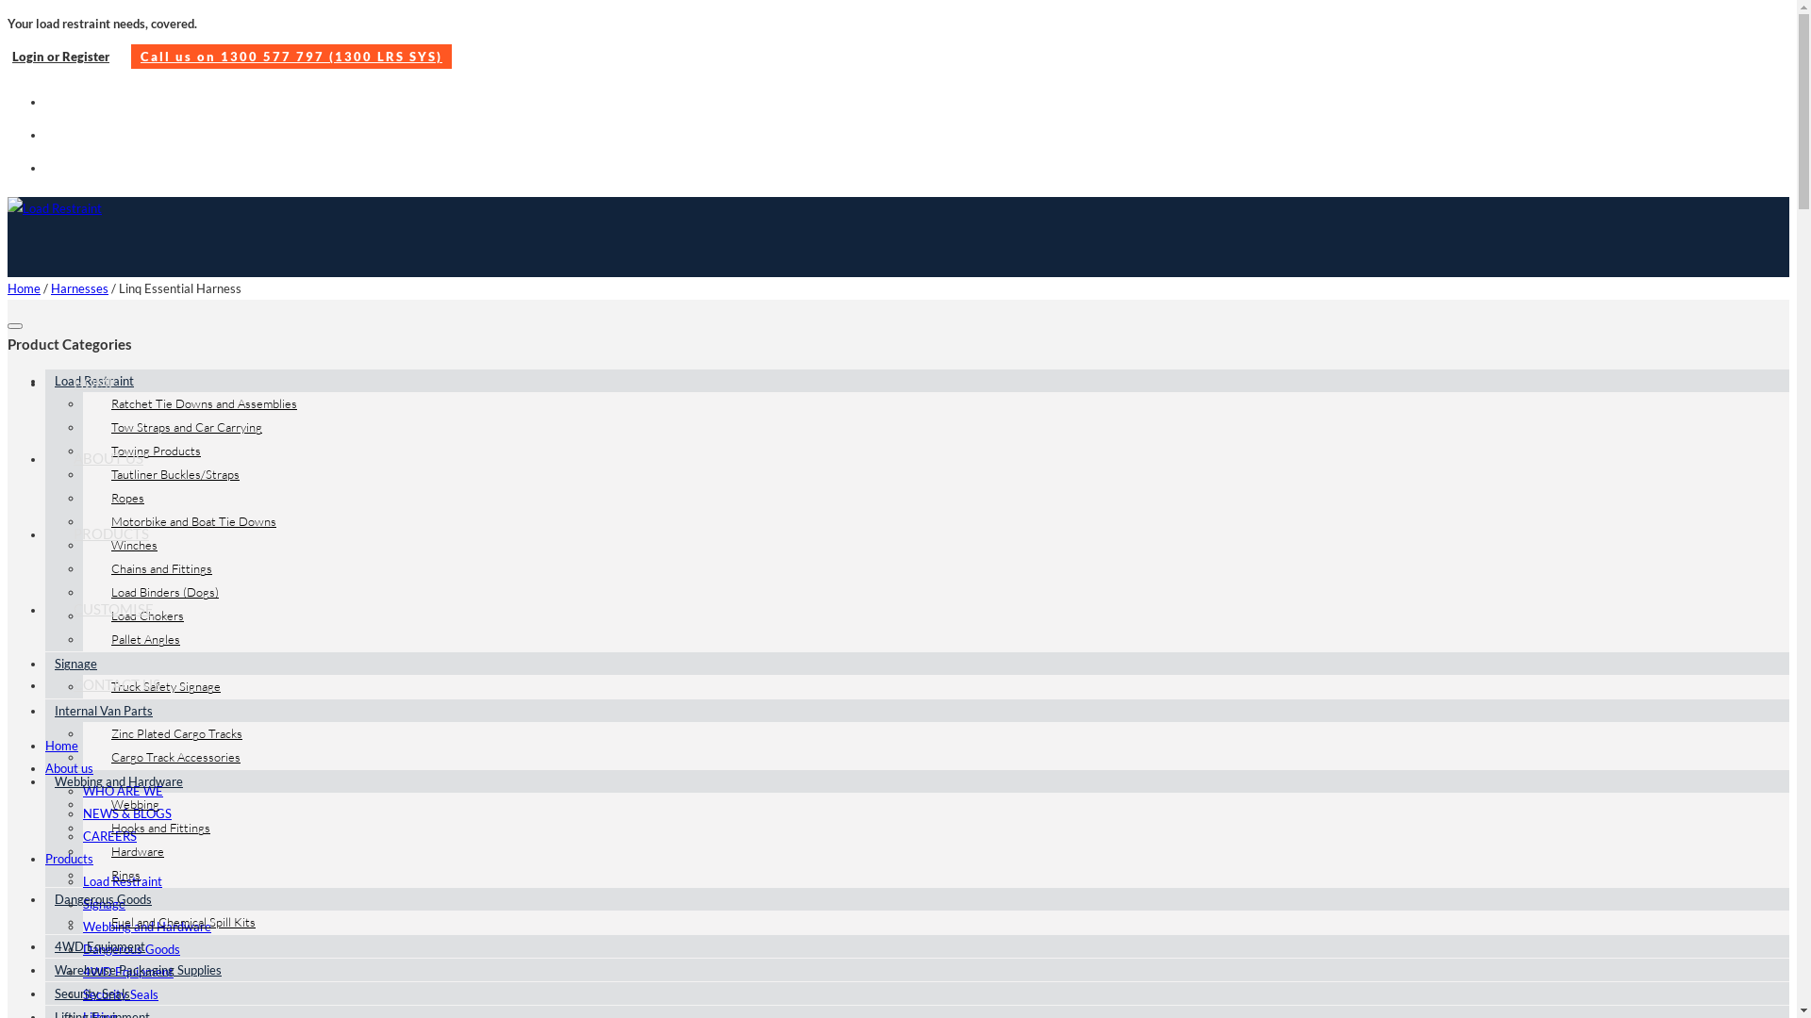 The height and width of the screenshot is (1018, 1811). Describe the element at coordinates (141, 639) in the screenshot. I see `Pallet Angles` at that location.